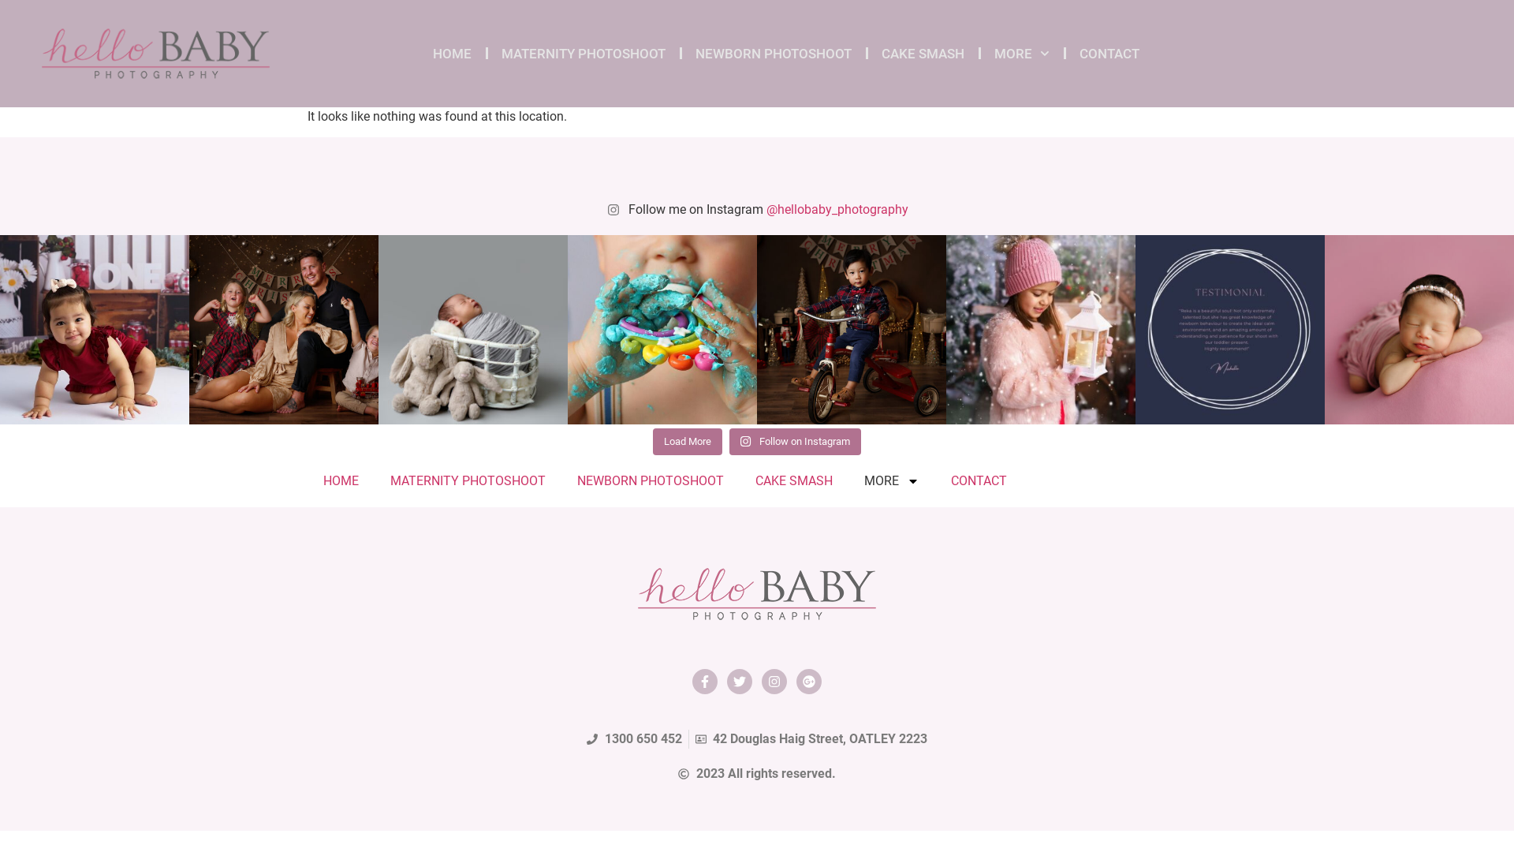 The height and width of the screenshot is (852, 1514). What do you see at coordinates (341, 481) in the screenshot?
I see `HOME` at bounding box center [341, 481].